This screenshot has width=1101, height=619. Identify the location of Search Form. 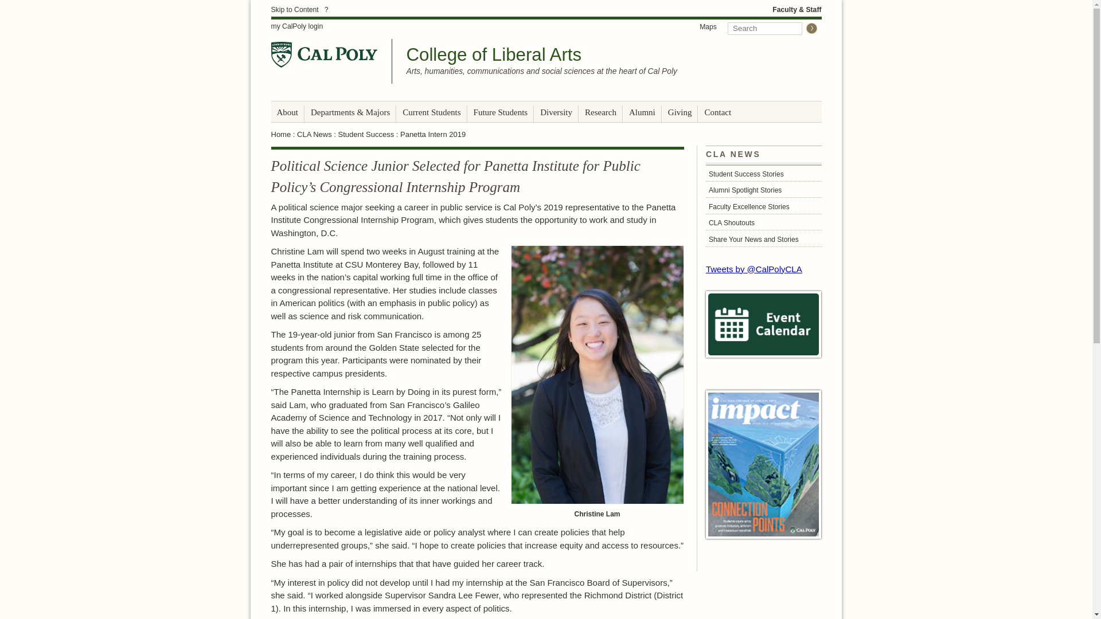
(772, 28).